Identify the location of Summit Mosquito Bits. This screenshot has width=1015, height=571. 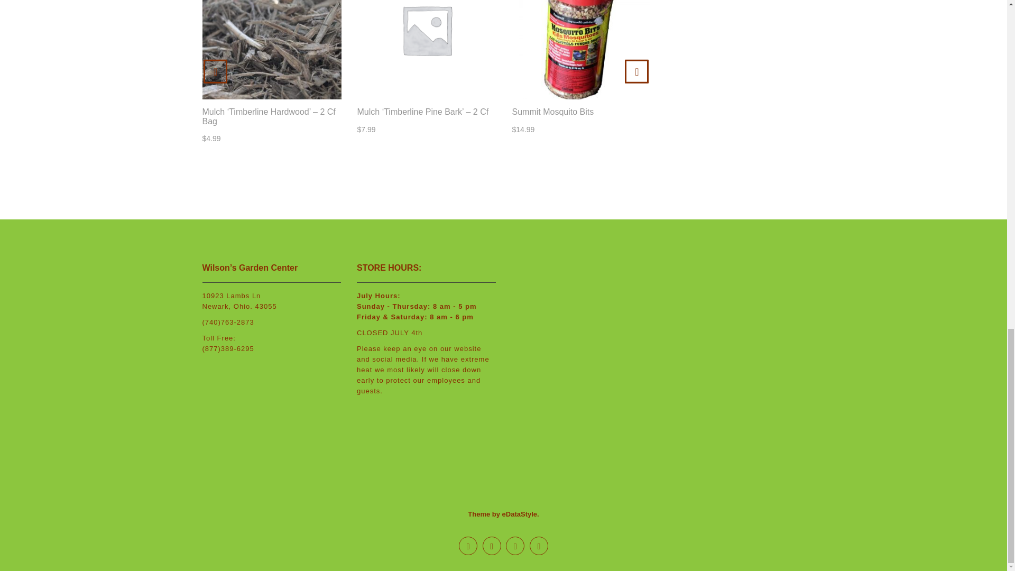
(580, 112).